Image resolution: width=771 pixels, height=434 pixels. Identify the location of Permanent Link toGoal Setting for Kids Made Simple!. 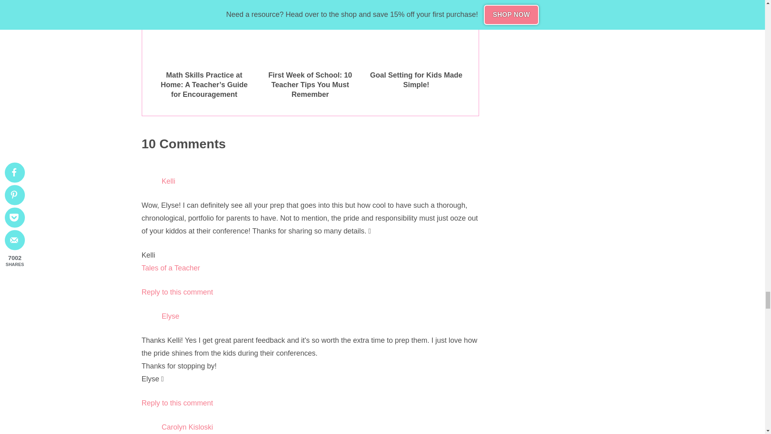
(416, 50).